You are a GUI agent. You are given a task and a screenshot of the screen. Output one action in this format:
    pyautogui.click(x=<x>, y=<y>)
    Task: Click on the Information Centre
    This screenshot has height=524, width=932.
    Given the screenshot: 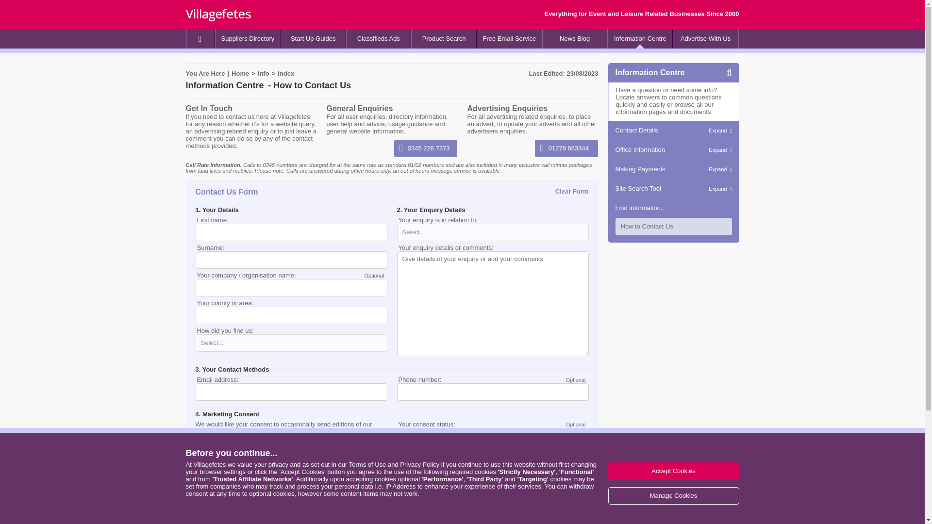 What is the action you would take?
    pyautogui.click(x=640, y=39)
    